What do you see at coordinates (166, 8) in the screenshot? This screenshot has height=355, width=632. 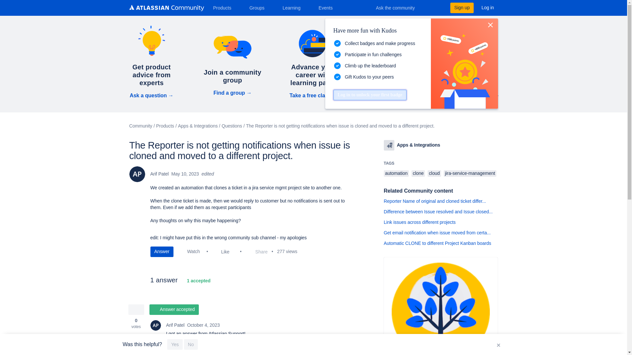 I see `Atlassian Community logo` at bounding box center [166, 8].